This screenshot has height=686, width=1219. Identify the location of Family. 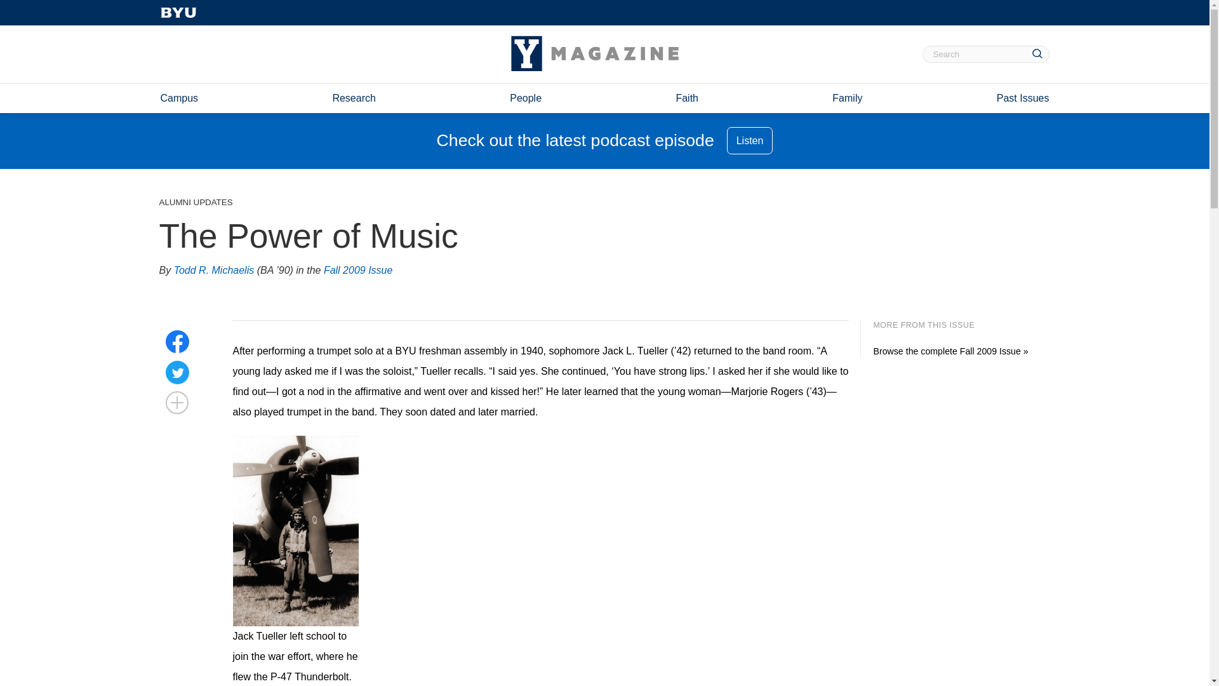
(847, 98).